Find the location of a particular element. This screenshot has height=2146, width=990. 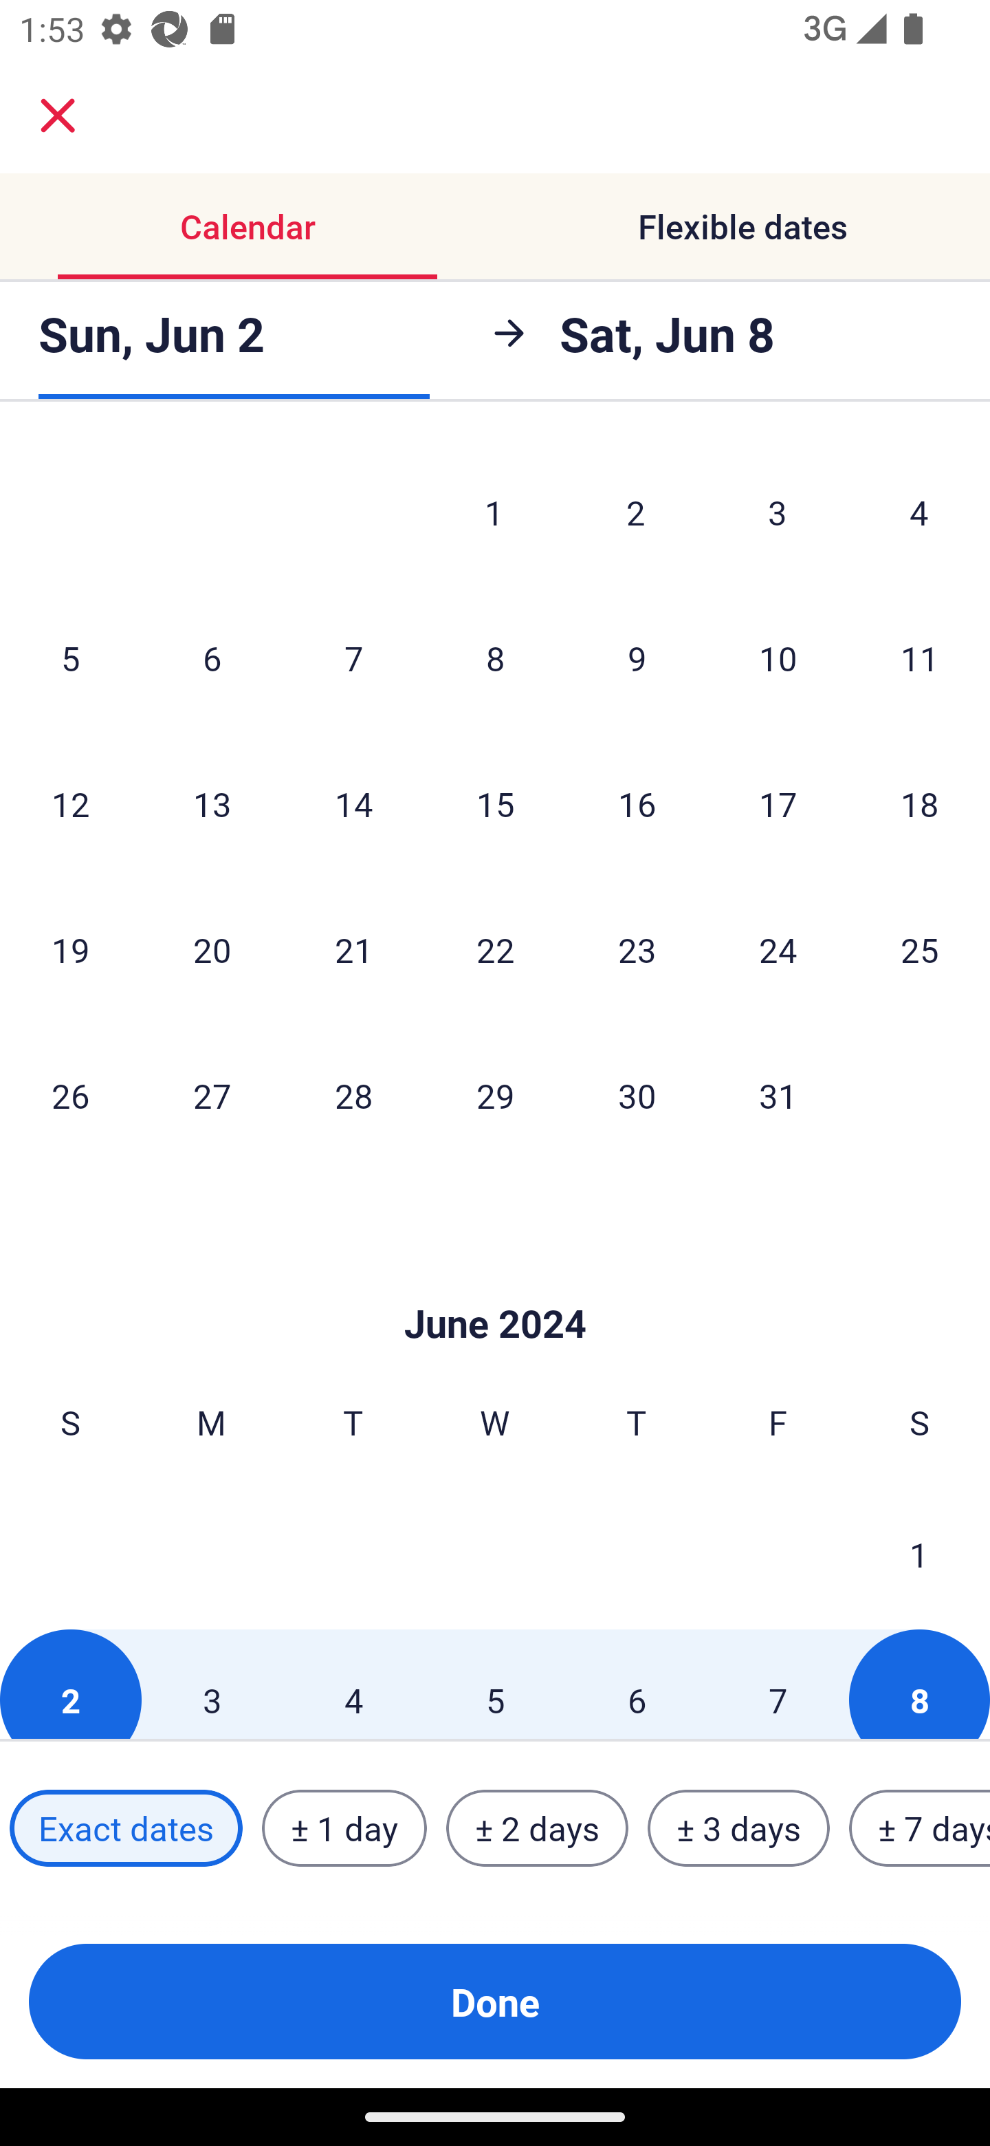

4 Saturday, May 4, 2024 is located at coordinates (919, 512).